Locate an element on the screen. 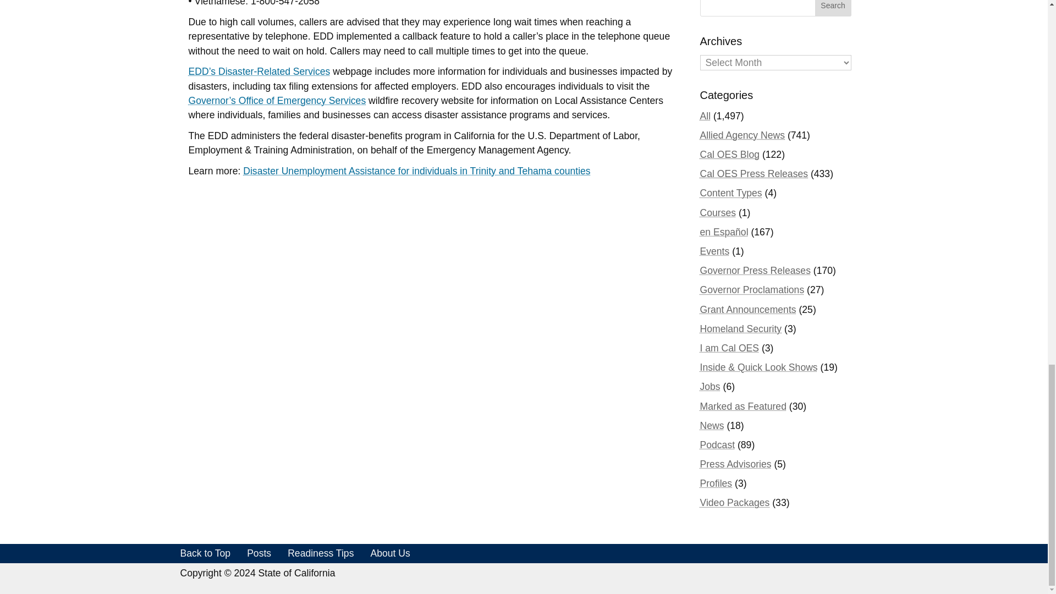 The width and height of the screenshot is (1056, 594). Search is located at coordinates (833, 8).